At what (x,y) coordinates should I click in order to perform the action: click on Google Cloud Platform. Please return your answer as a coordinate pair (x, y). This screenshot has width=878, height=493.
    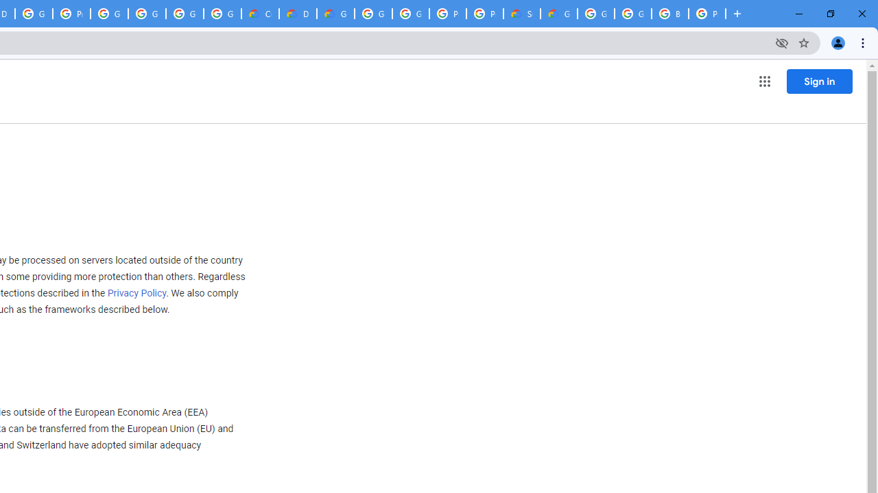
    Looking at the image, I should click on (373, 14).